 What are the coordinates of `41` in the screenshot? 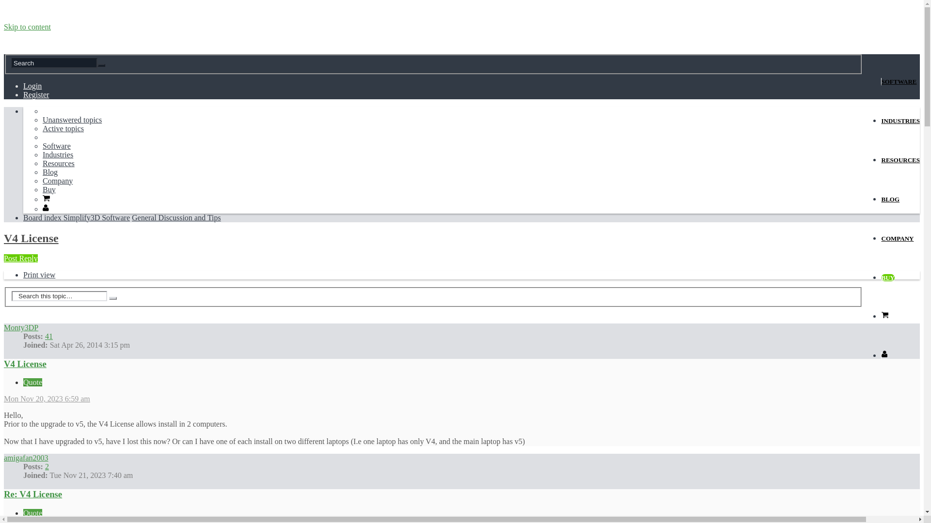 It's located at (48, 336).